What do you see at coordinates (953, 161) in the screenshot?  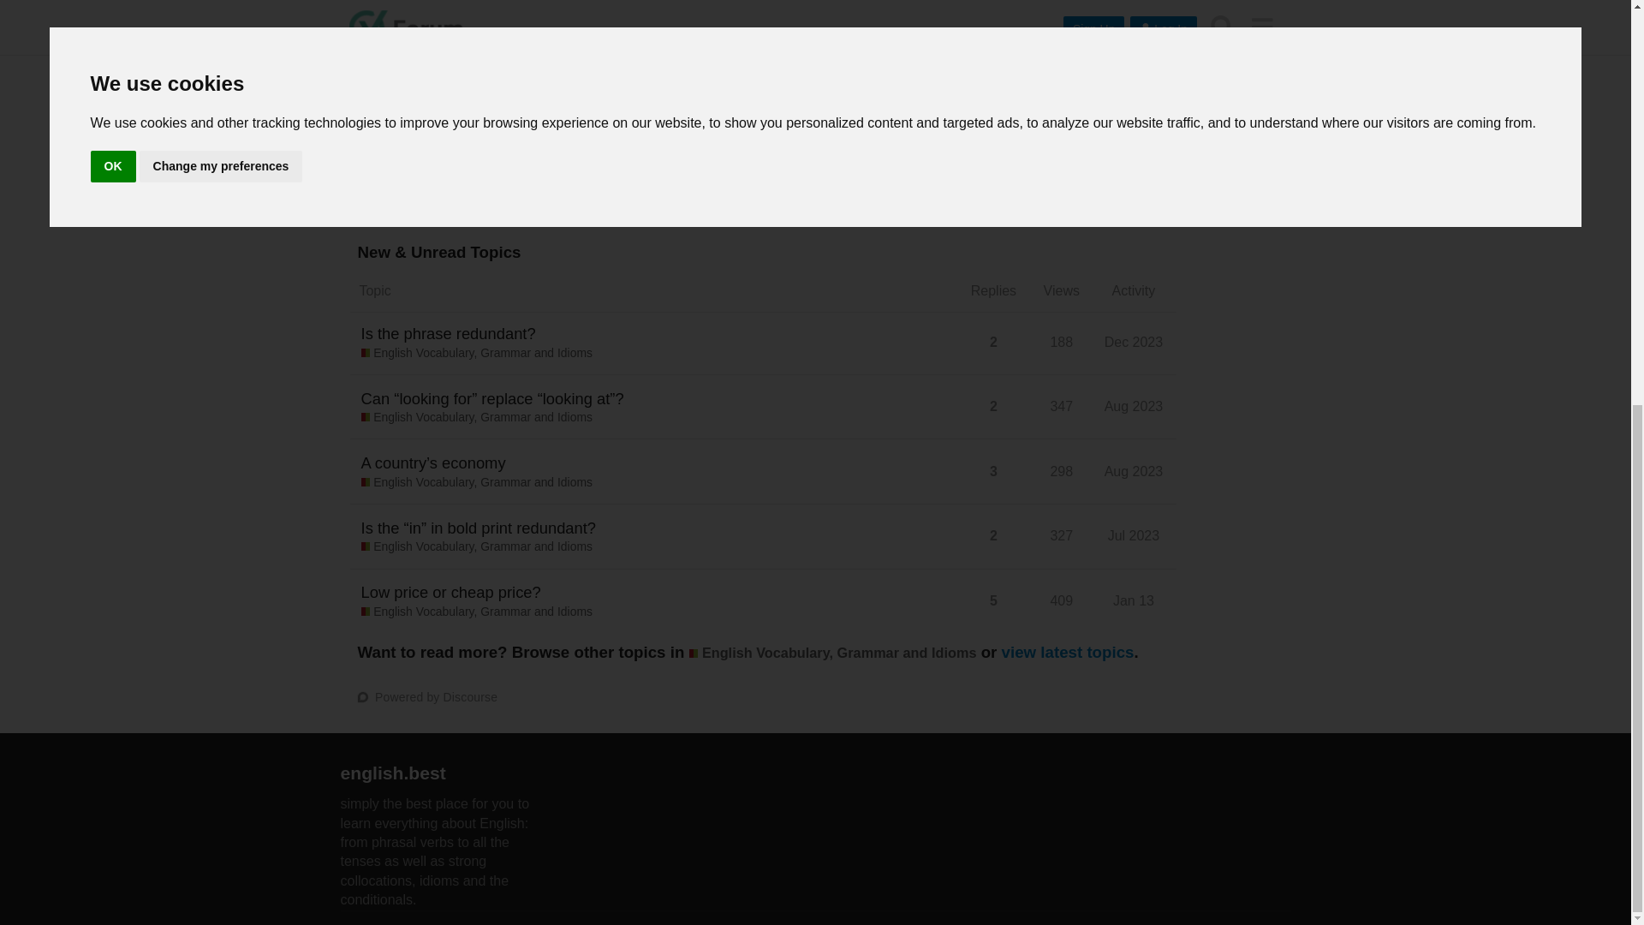 I see `Reply` at bounding box center [953, 161].